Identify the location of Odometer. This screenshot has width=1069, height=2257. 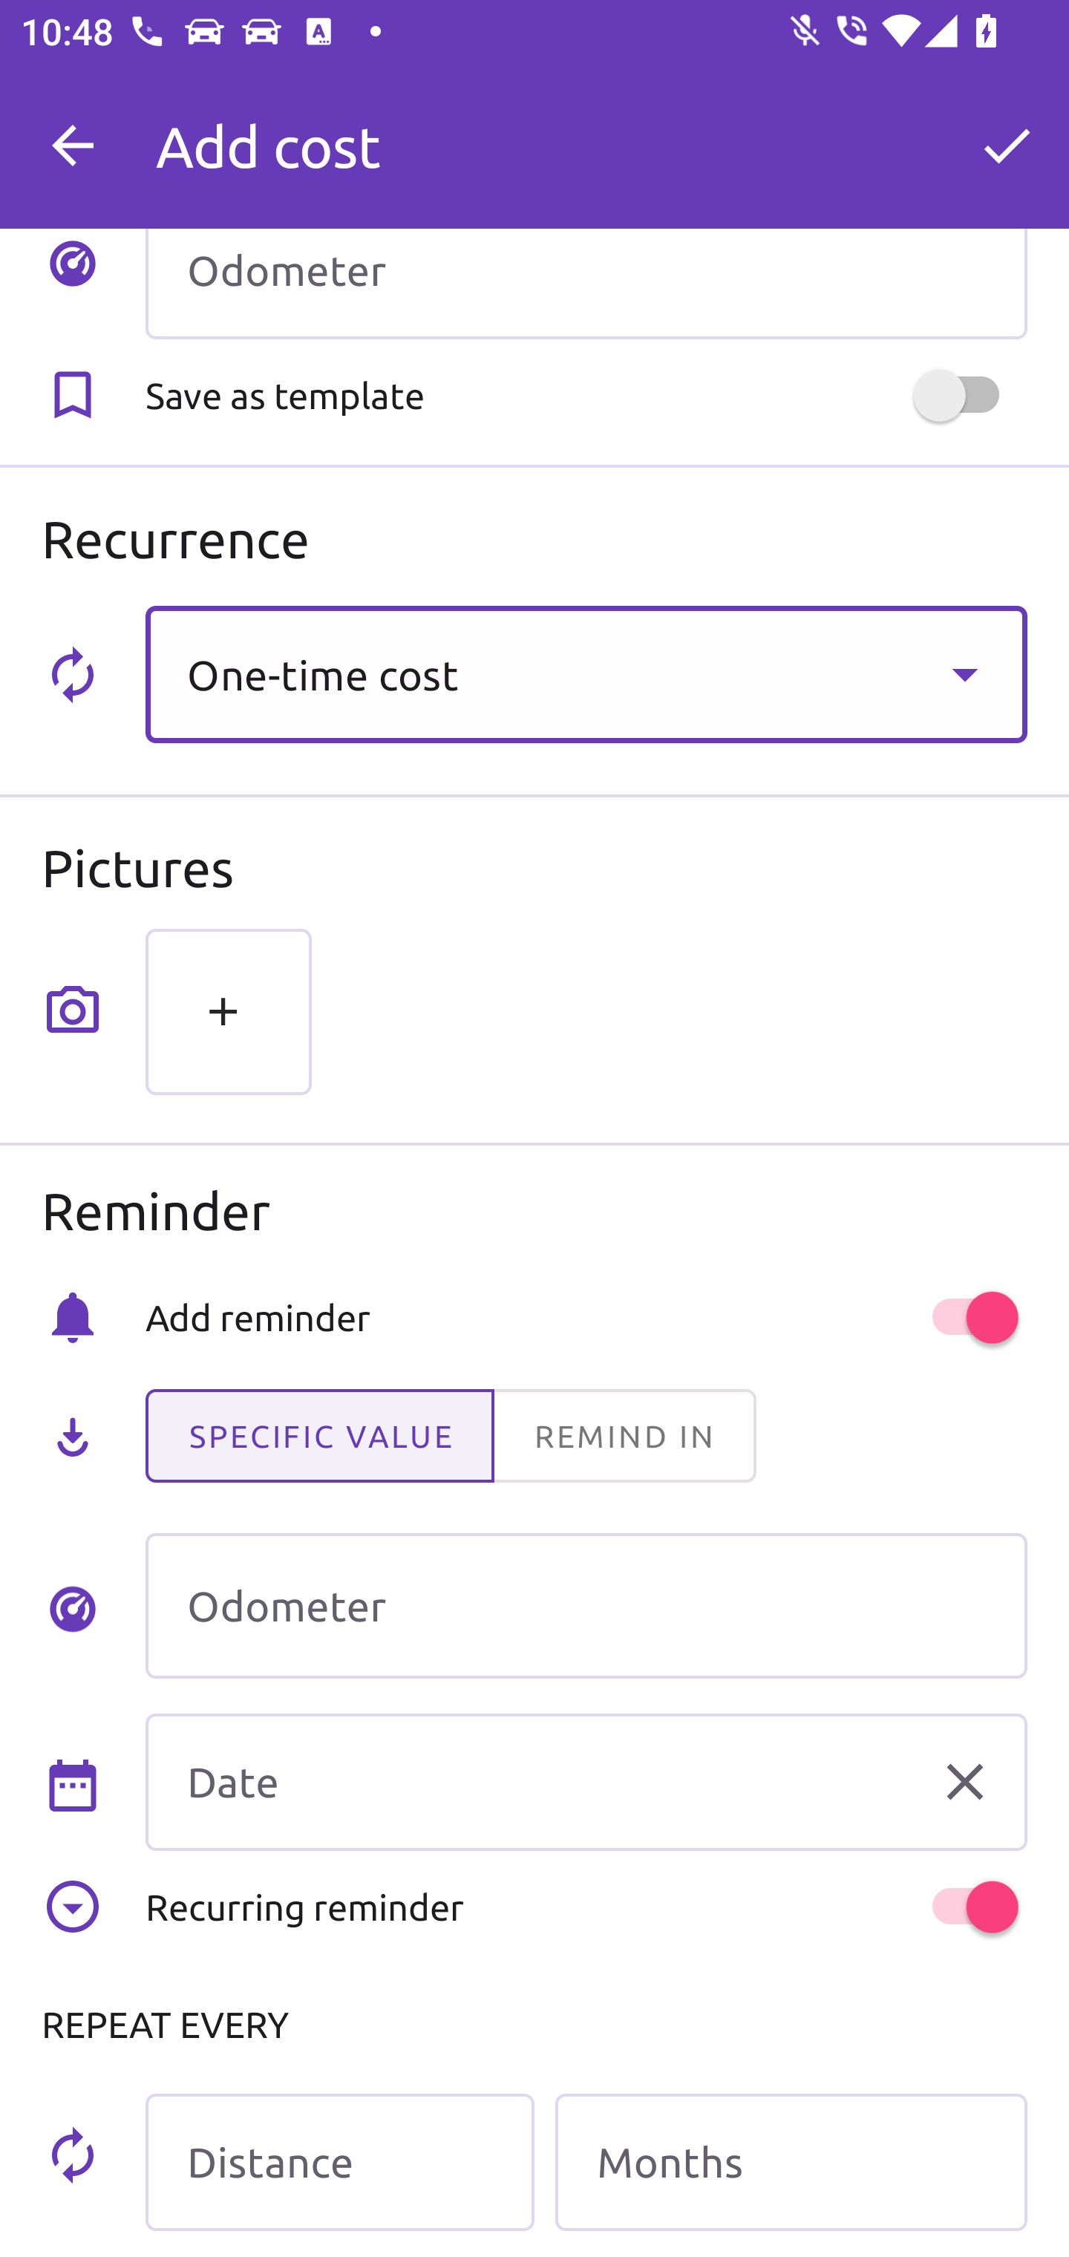
(586, 1605).